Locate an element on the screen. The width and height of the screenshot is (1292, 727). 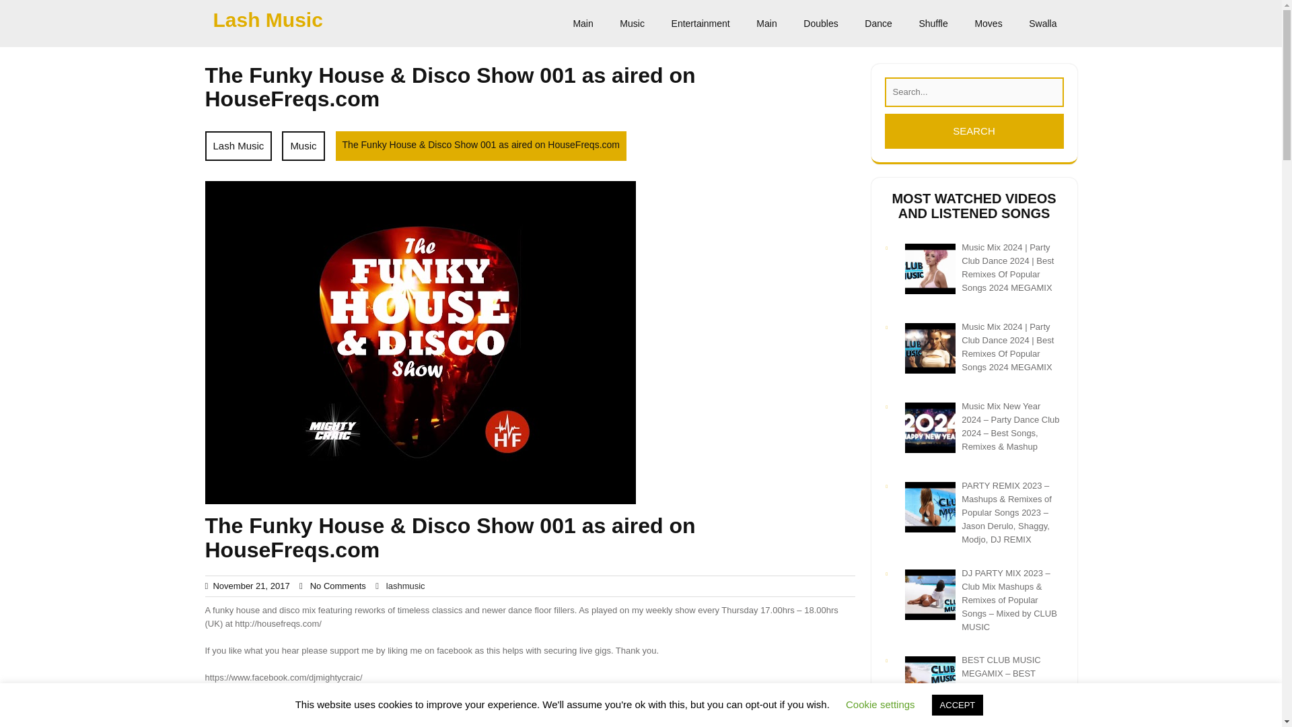
Lash Music is located at coordinates (238, 145).